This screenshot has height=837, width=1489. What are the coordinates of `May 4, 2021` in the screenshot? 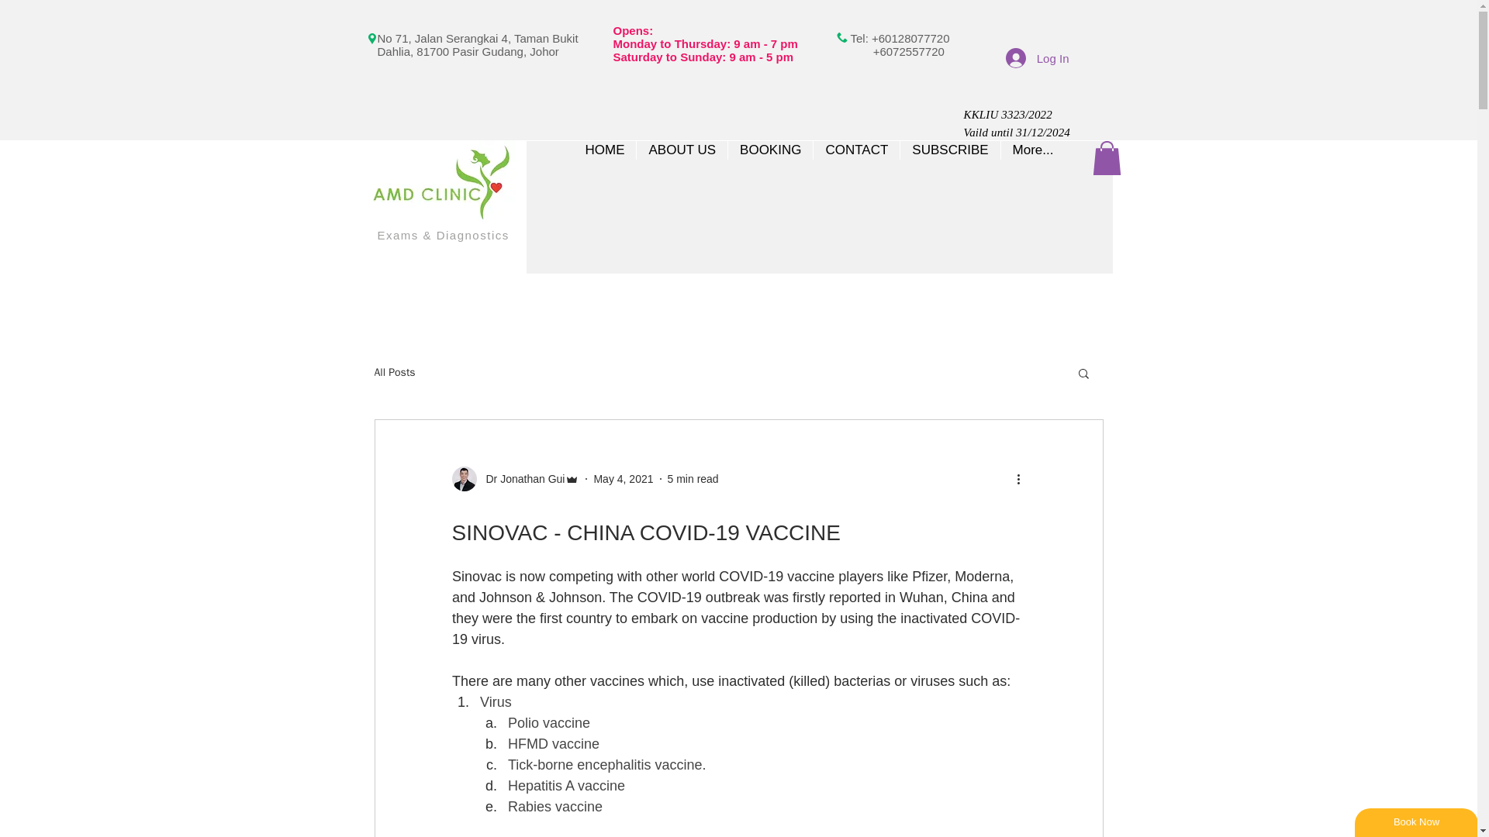 It's located at (623, 479).